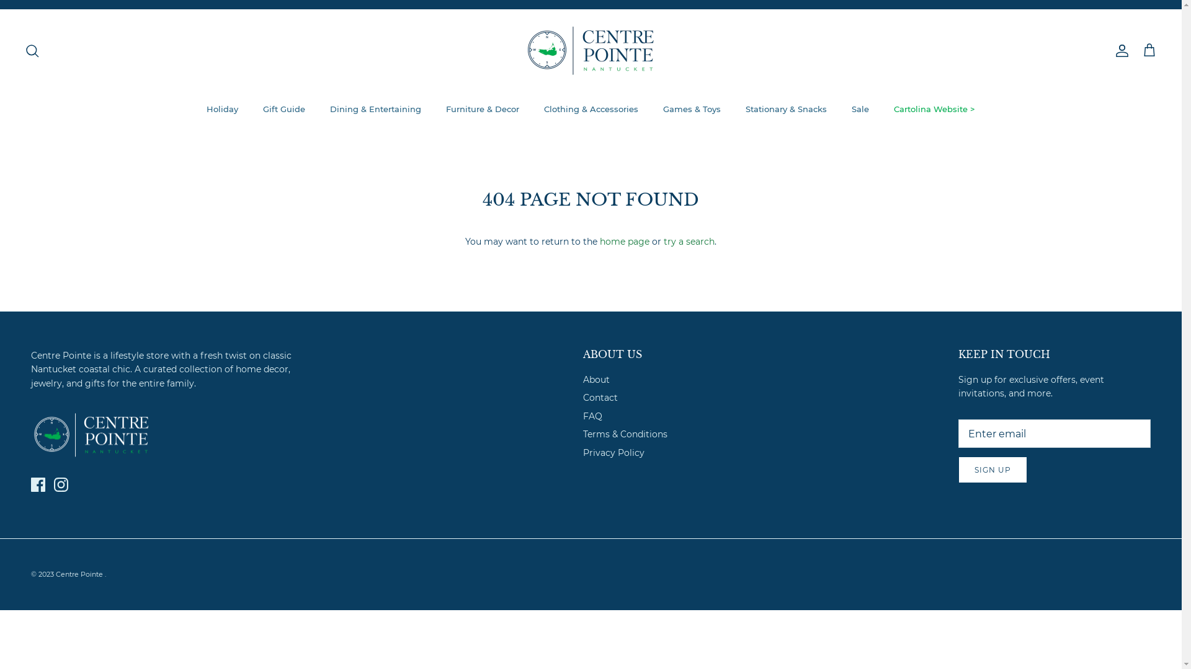 The width and height of the screenshot is (1191, 669). What do you see at coordinates (593, 416) in the screenshot?
I see `FAQ` at bounding box center [593, 416].